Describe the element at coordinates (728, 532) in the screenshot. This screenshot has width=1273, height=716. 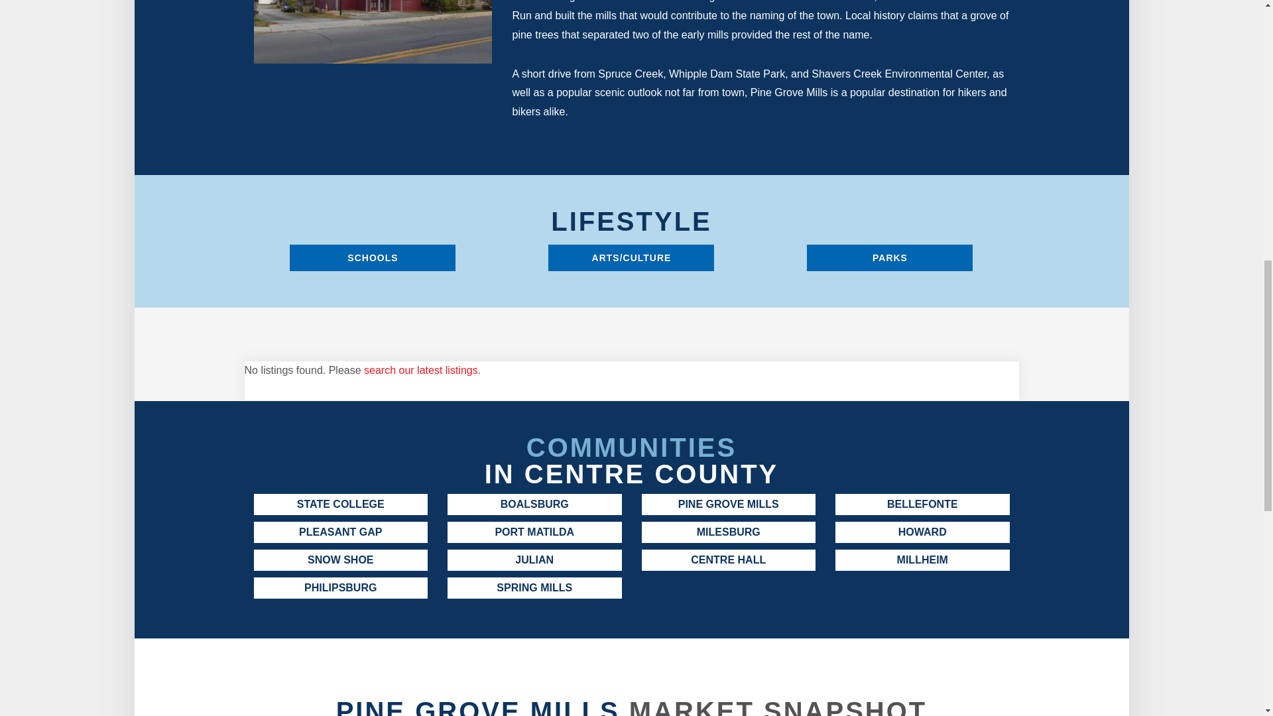
I see `MILESBURG` at that location.